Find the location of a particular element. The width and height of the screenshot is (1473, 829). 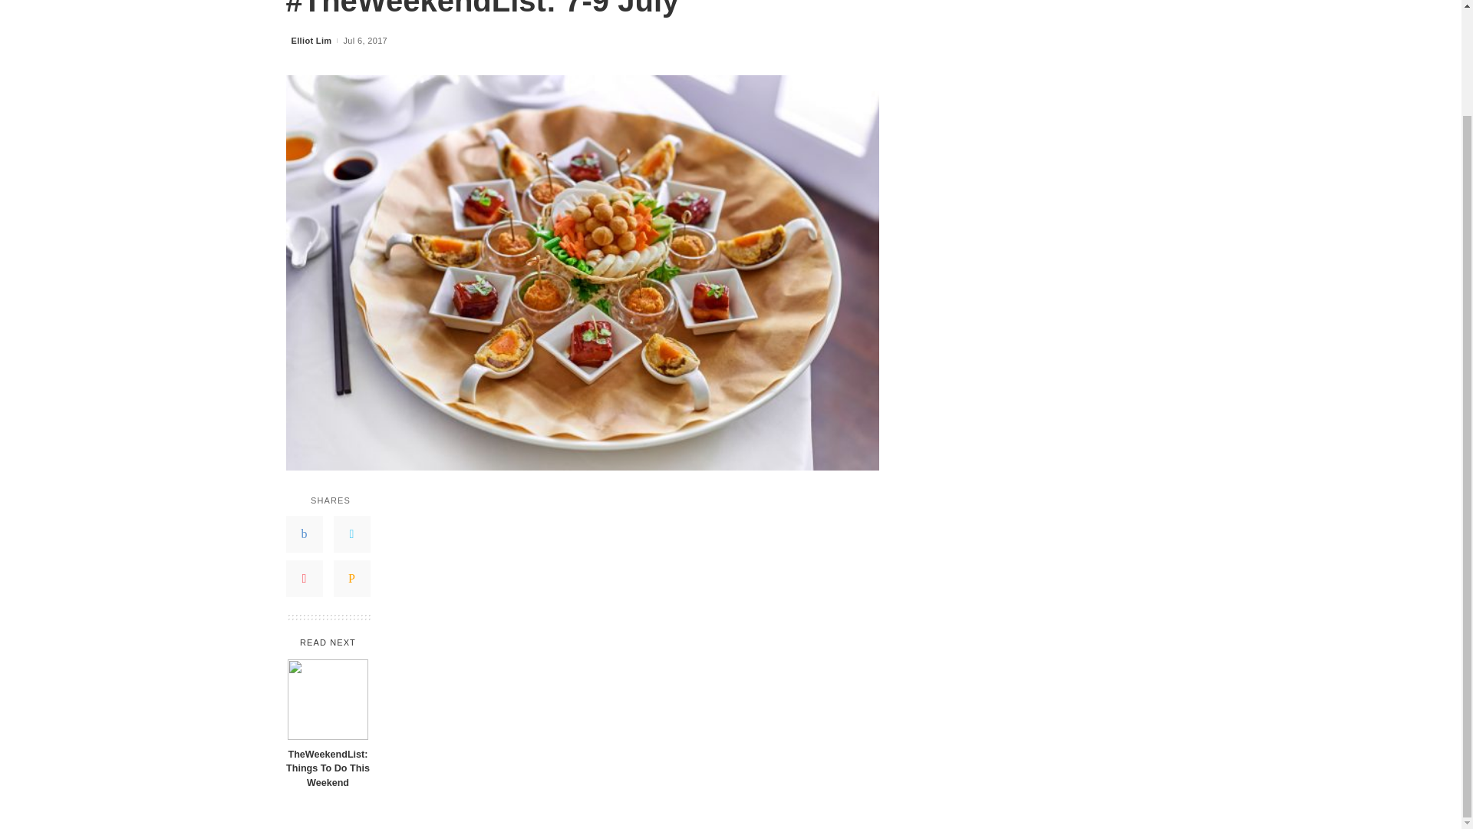

Pinterest is located at coordinates (304, 579).